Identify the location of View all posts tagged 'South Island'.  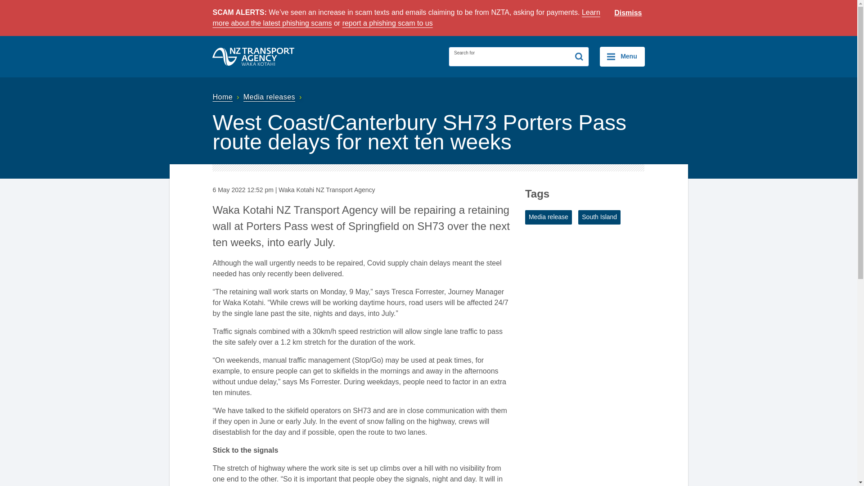
(599, 217).